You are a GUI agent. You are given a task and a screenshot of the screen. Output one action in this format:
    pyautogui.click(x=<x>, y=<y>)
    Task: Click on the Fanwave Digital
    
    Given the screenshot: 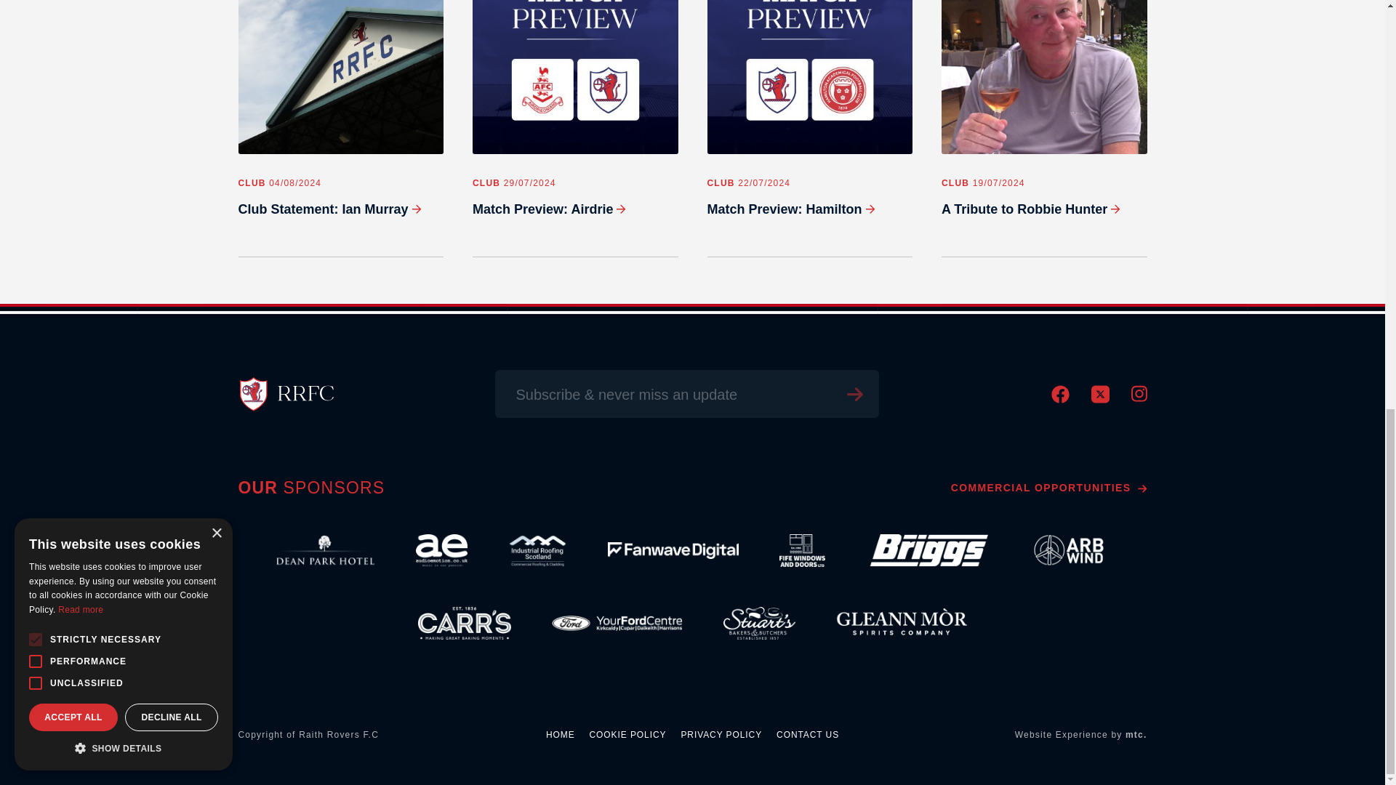 What is the action you would take?
    pyautogui.click(x=673, y=549)
    